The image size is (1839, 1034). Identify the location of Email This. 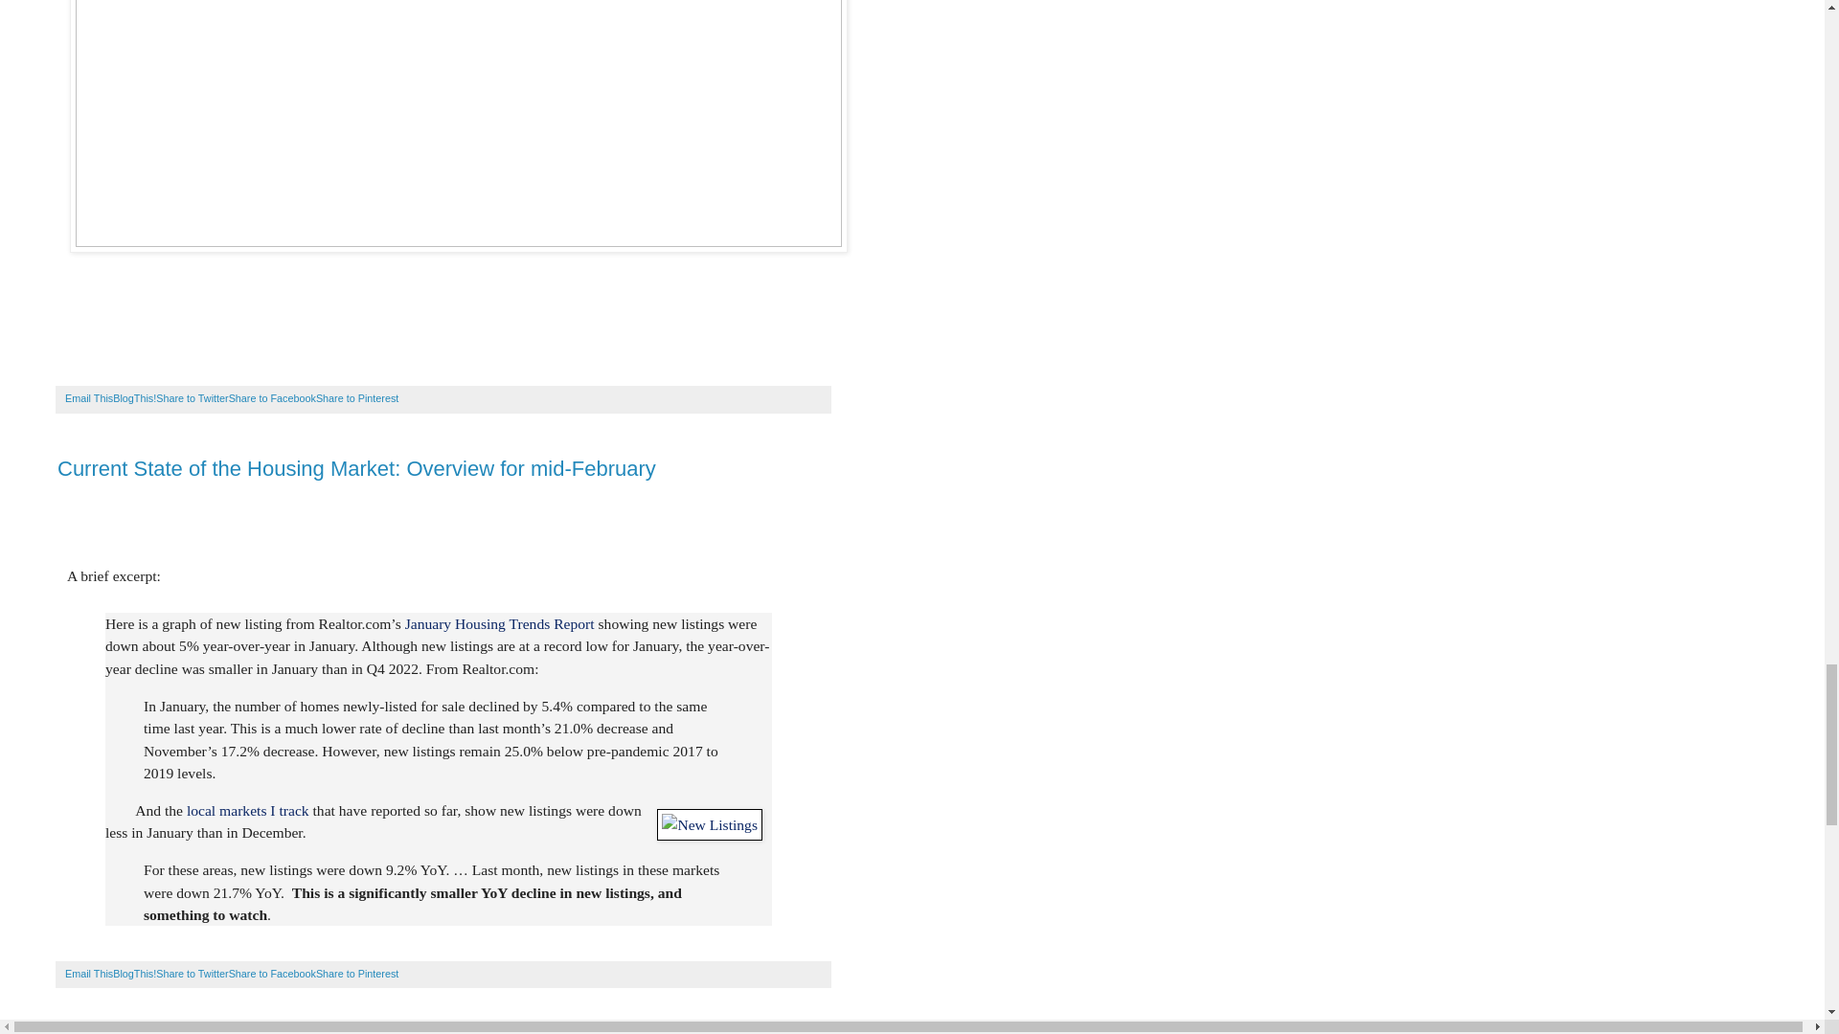
(88, 398).